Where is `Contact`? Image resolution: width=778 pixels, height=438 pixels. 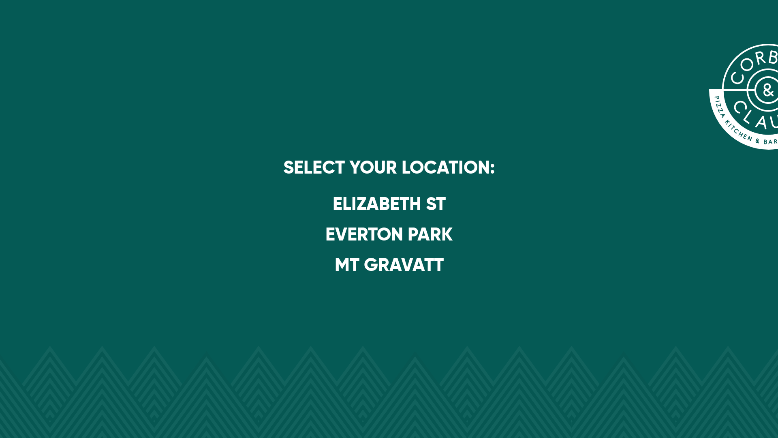 Contact is located at coordinates (196, 109).